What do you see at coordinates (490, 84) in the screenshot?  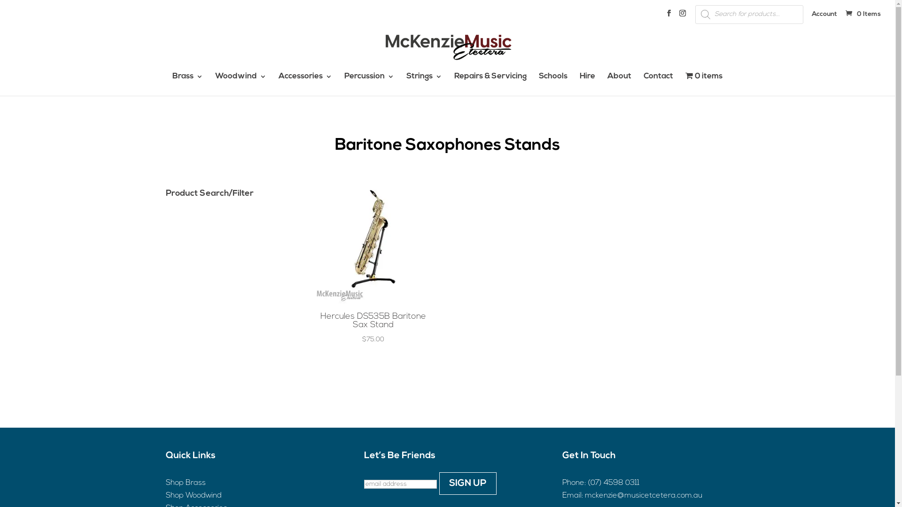 I see `Repairs & Servicing` at bounding box center [490, 84].